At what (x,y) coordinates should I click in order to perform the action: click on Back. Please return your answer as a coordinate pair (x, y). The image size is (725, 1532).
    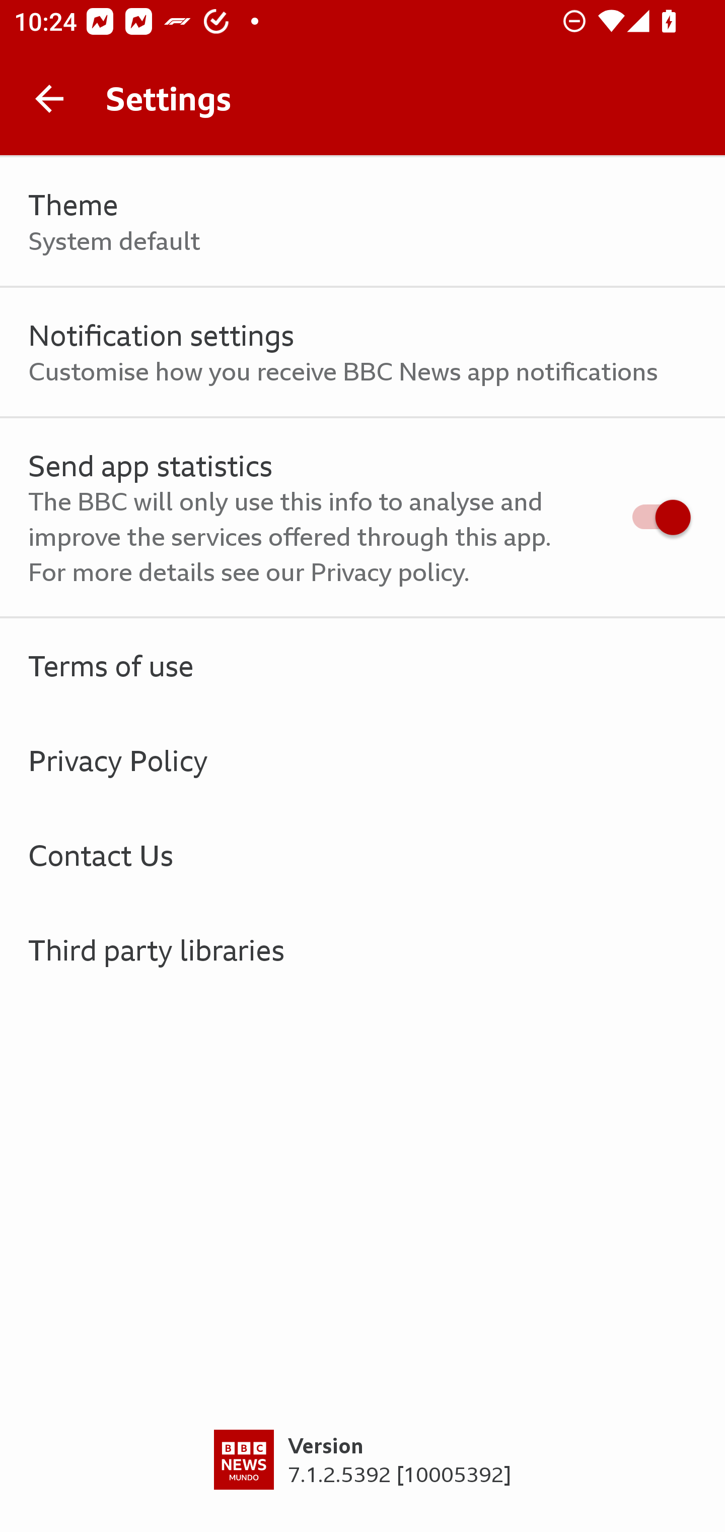
    Looking at the image, I should click on (49, 99).